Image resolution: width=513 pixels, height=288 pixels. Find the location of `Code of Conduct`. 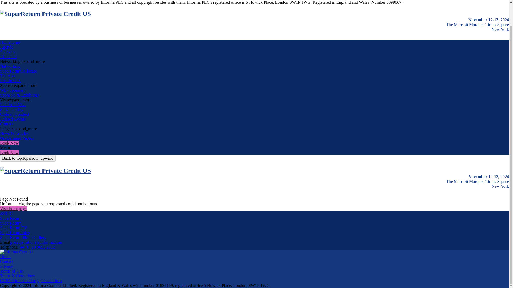

Code of Conduct is located at coordinates (14, 114).